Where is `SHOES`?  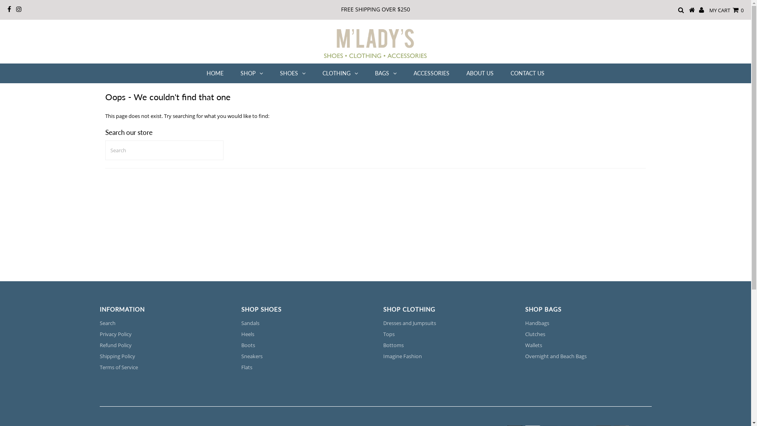 SHOES is located at coordinates (293, 73).